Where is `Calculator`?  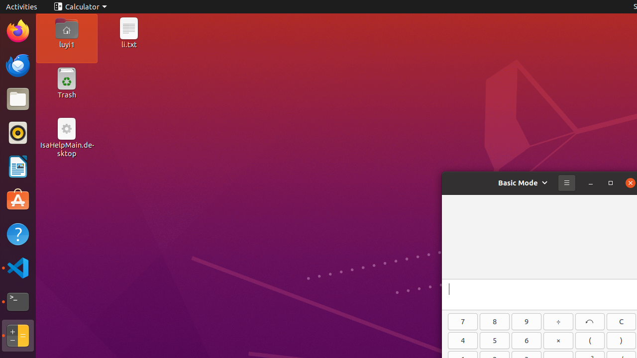
Calculator is located at coordinates (18, 336).